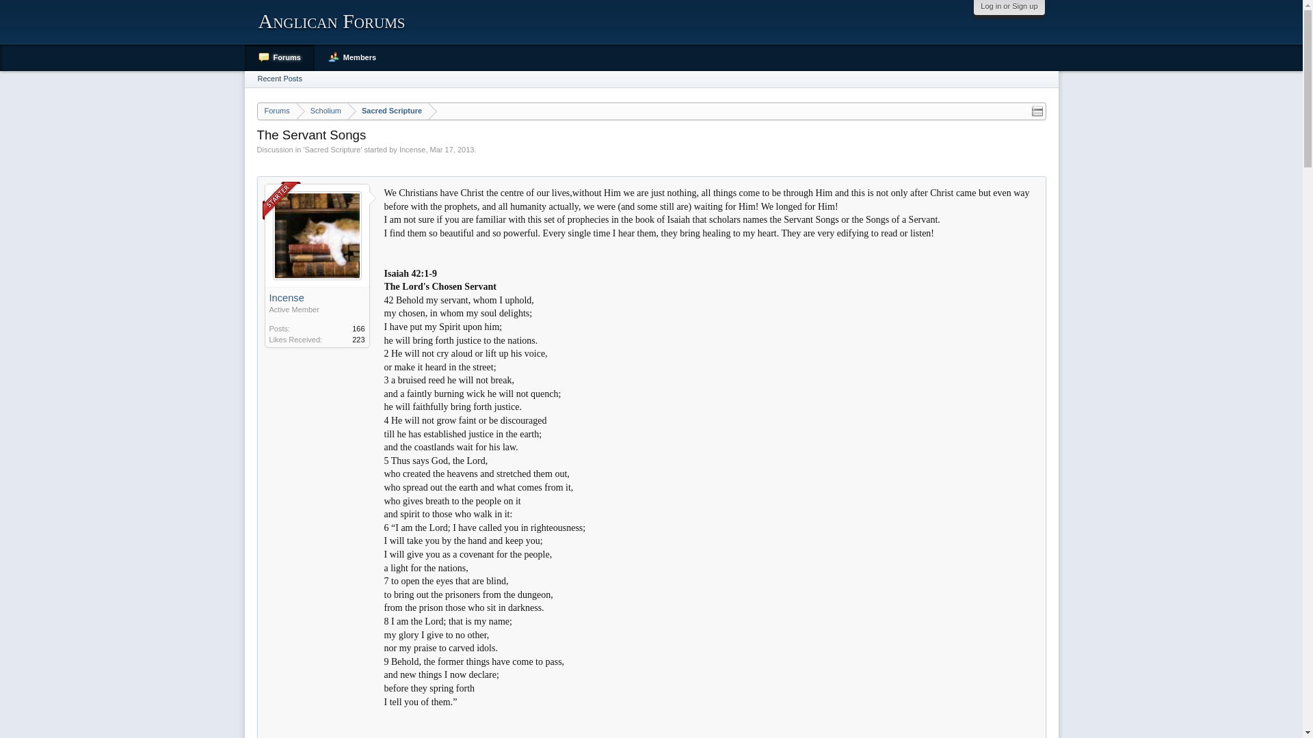  I want to click on Mar 17, 2013, so click(452, 149).